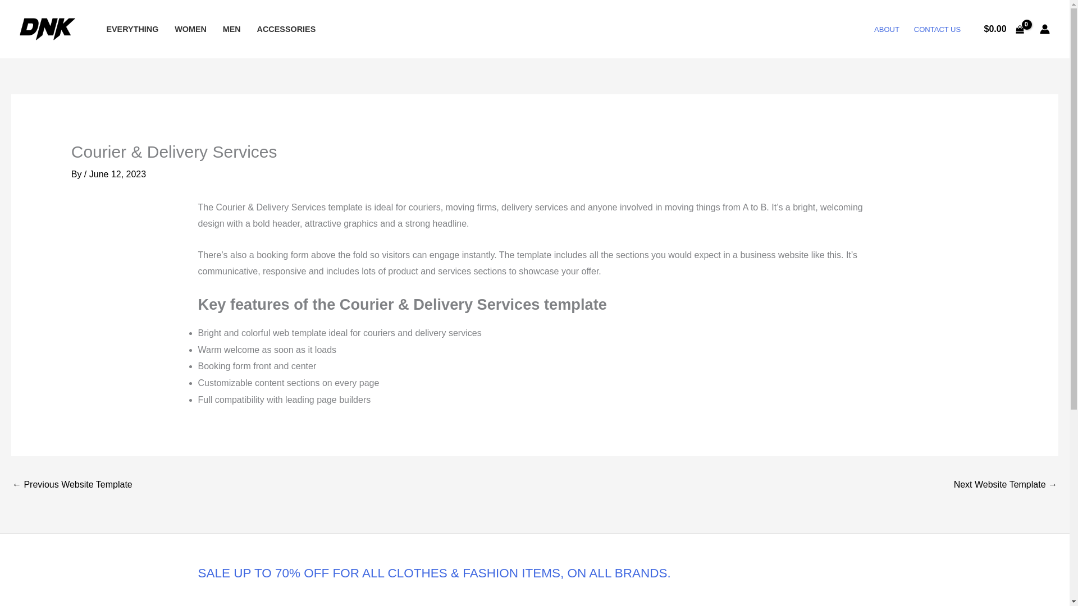  Describe the element at coordinates (937, 29) in the screenshot. I see `CONTACT US` at that location.